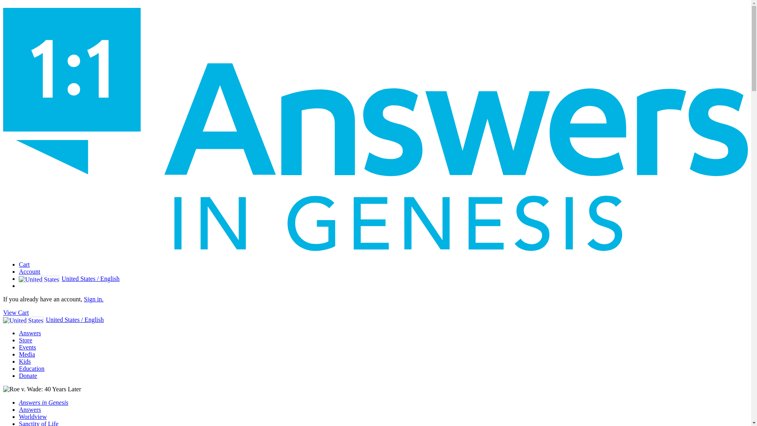 Image resolution: width=757 pixels, height=426 pixels. Describe the element at coordinates (94, 299) in the screenshot. I see `Sign in.` at that location.